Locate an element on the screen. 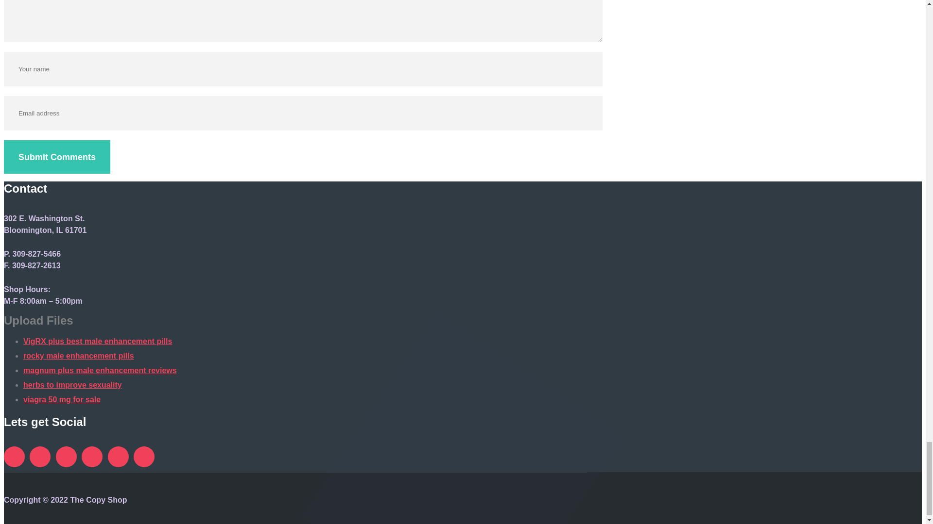 The image size is (933, 524). VigRX plus best male enhancement pills is located at coordinates (97, 341).